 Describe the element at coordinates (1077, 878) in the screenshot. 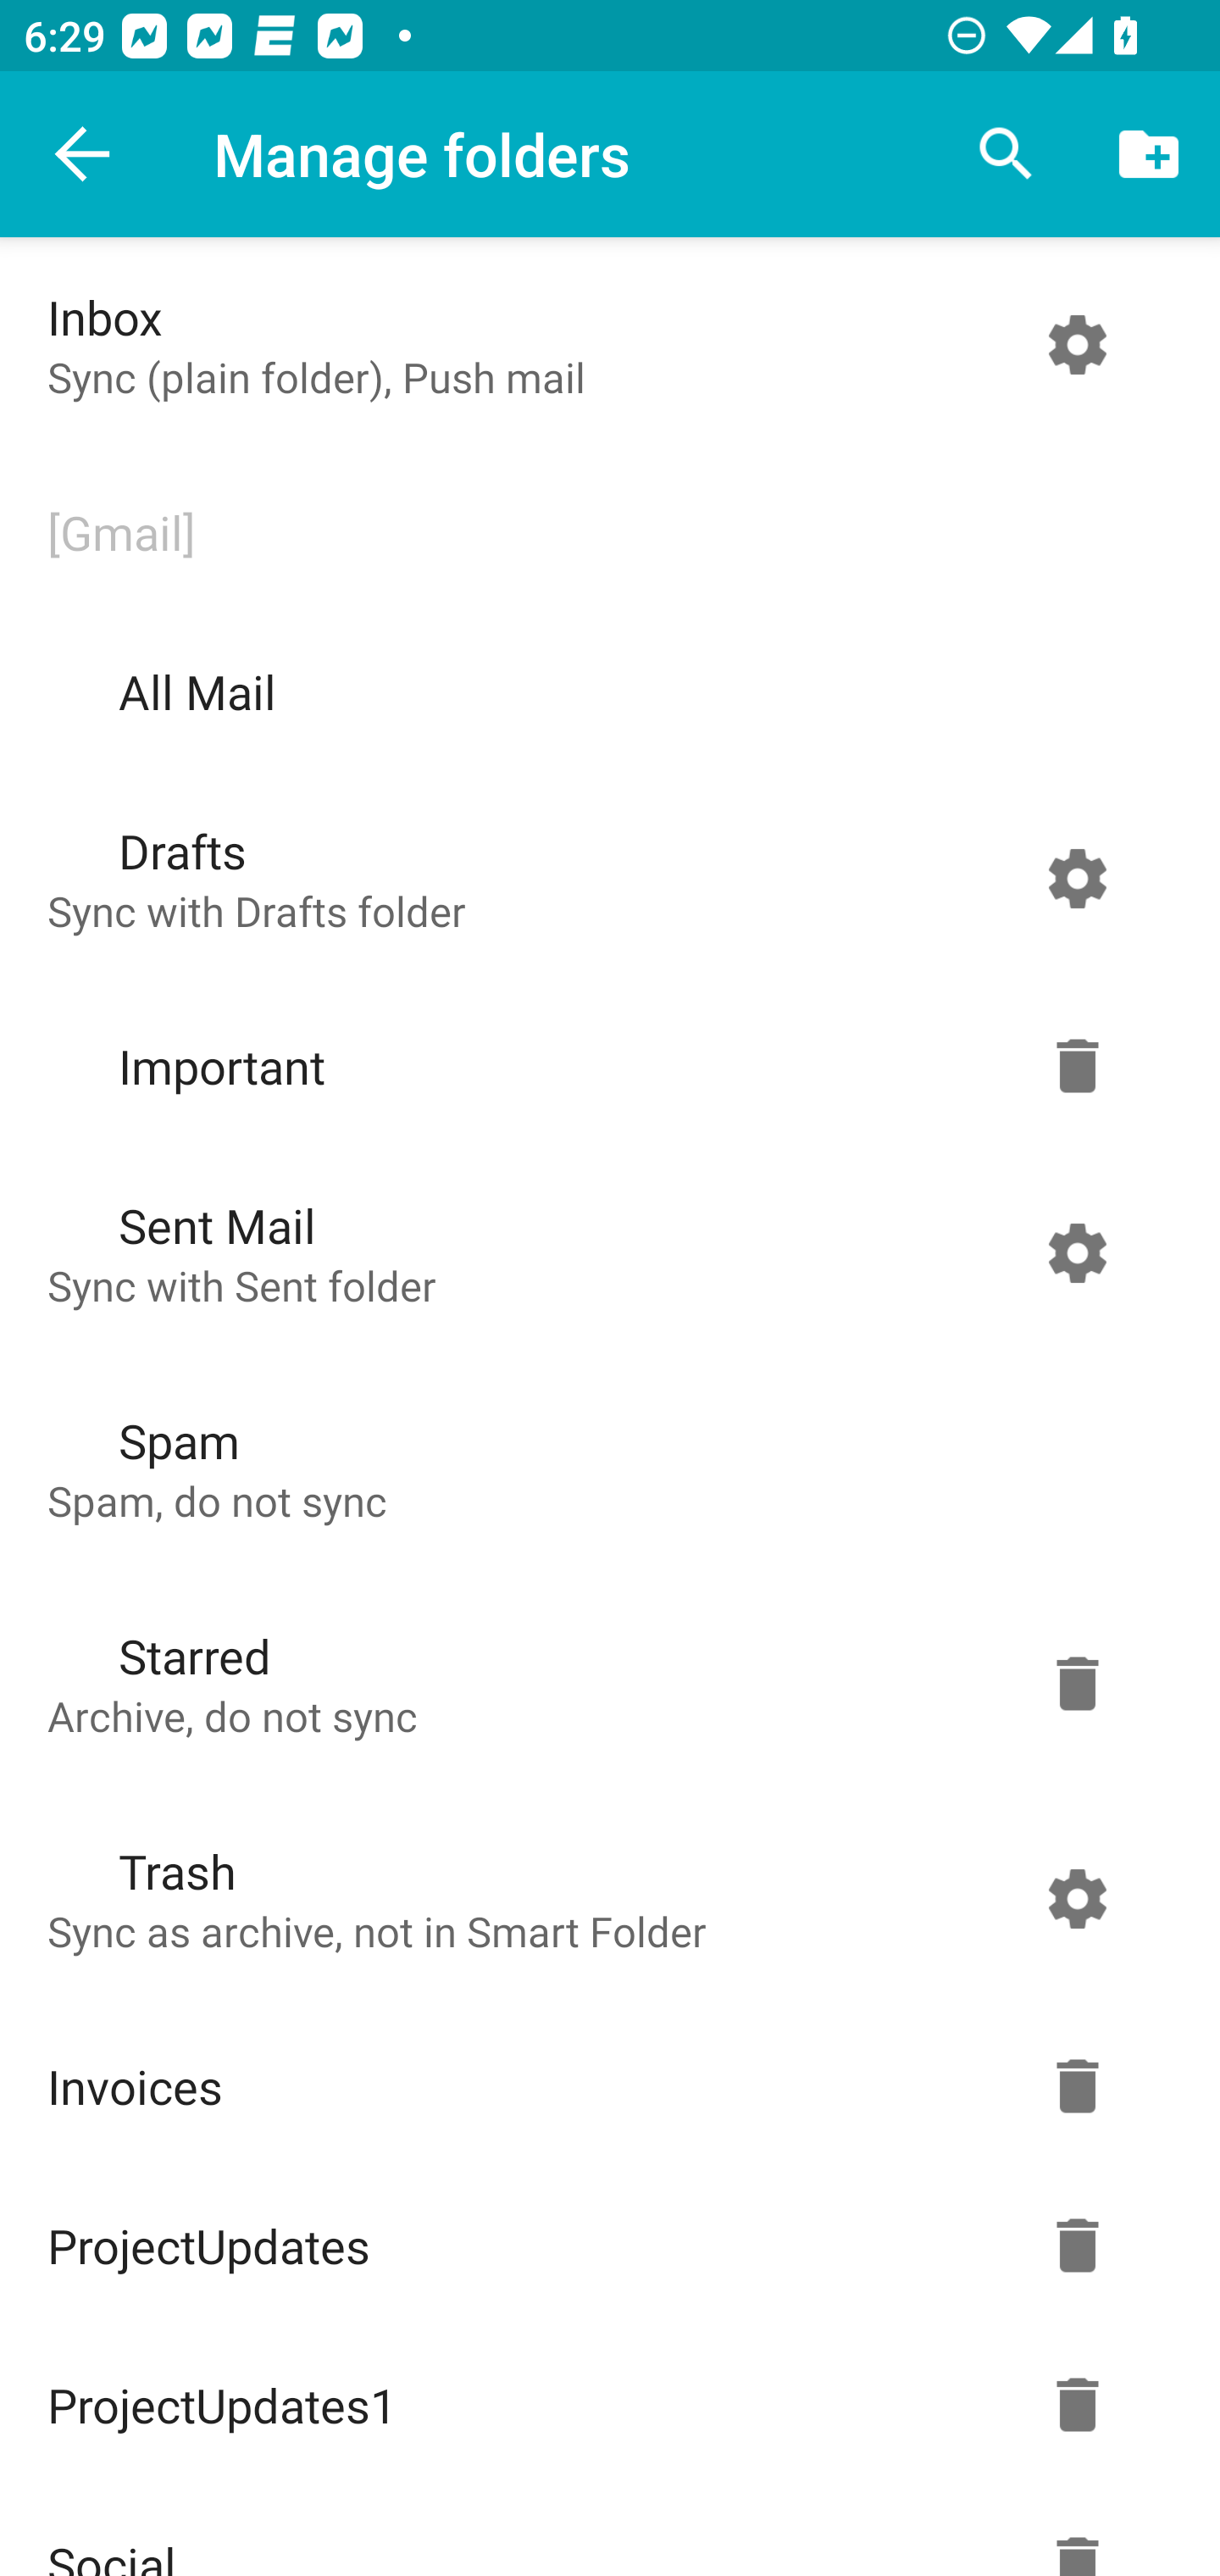

I see `Folder settings` at that location.